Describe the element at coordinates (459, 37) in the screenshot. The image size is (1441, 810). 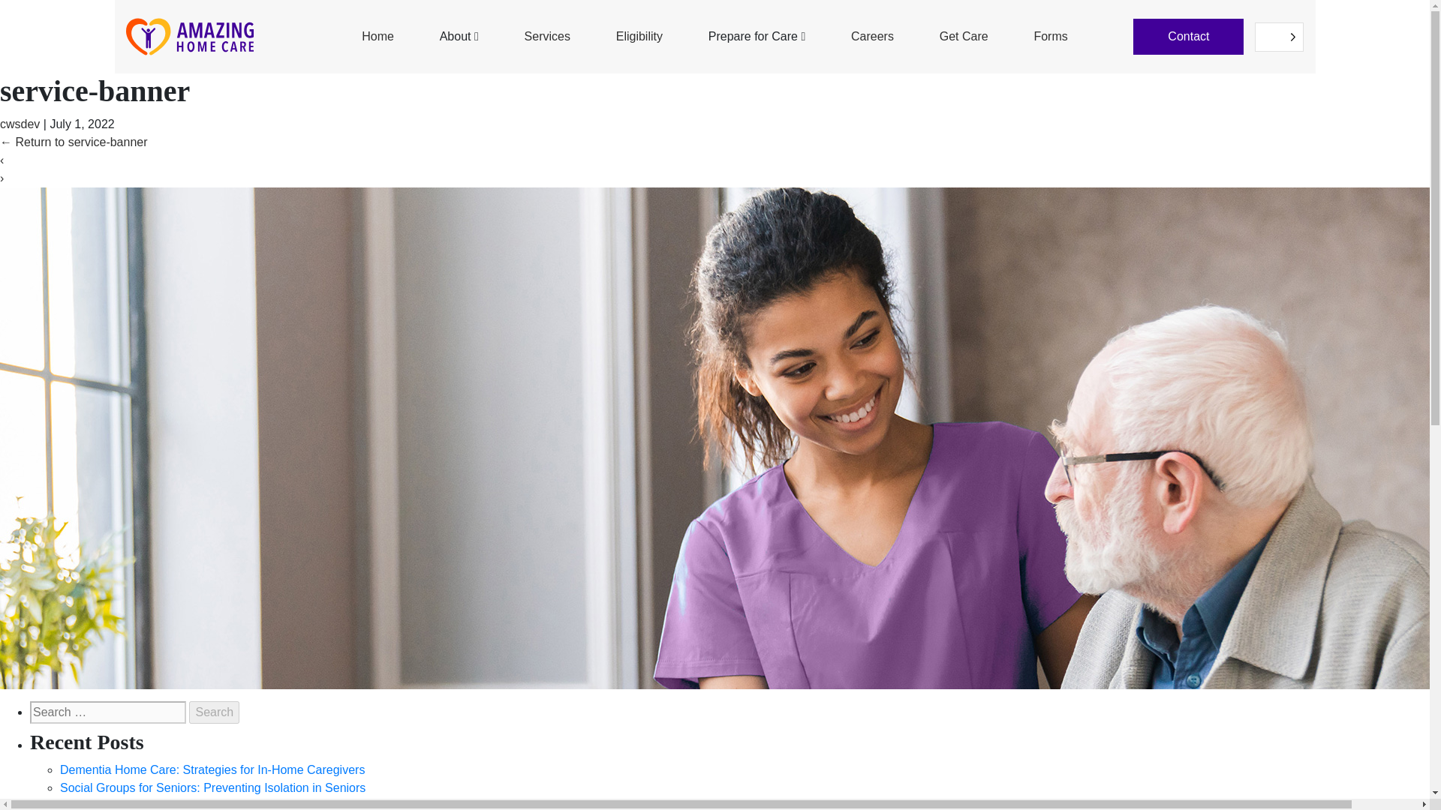
I see `About` at that location.